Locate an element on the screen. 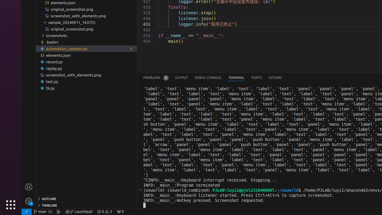 The height and width of the screenshot is (215, 382). Outline Section is located at coordinates (87, 199).